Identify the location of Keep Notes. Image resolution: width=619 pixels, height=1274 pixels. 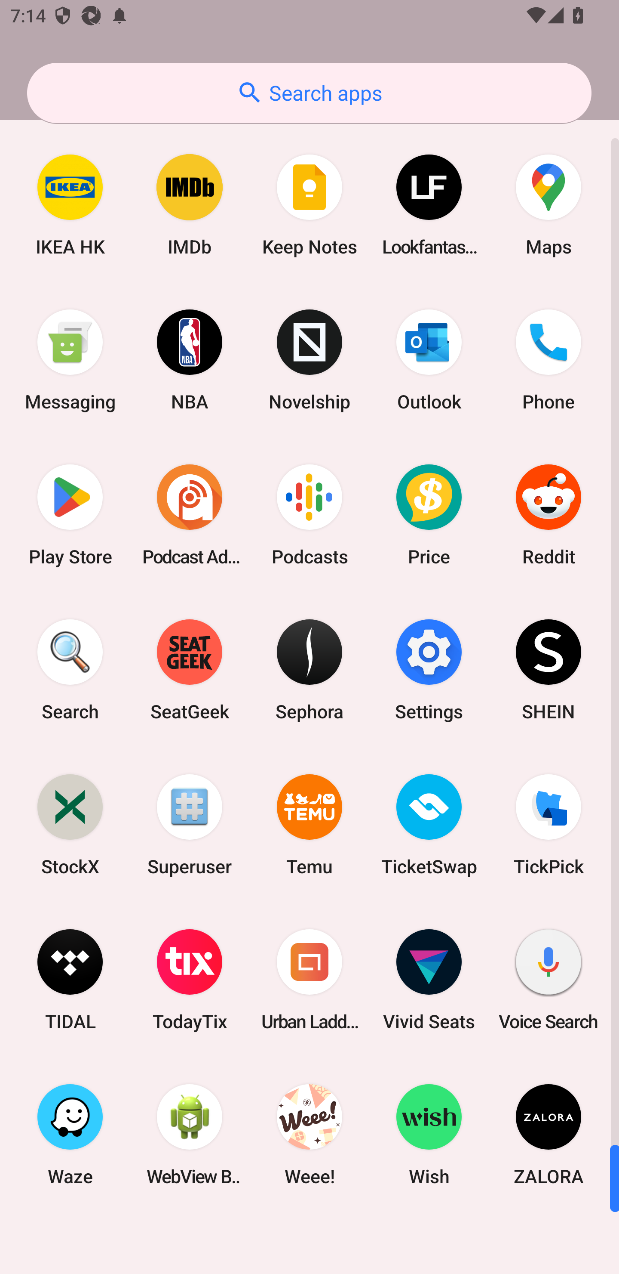
(309, 205).